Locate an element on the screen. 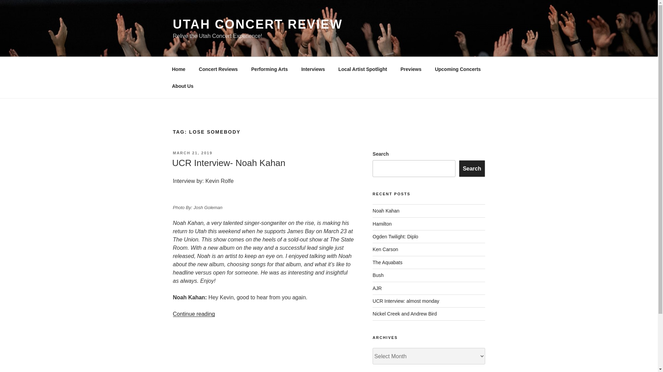 The image size is (663, 372). About Us is located at coordinates (182, 86).